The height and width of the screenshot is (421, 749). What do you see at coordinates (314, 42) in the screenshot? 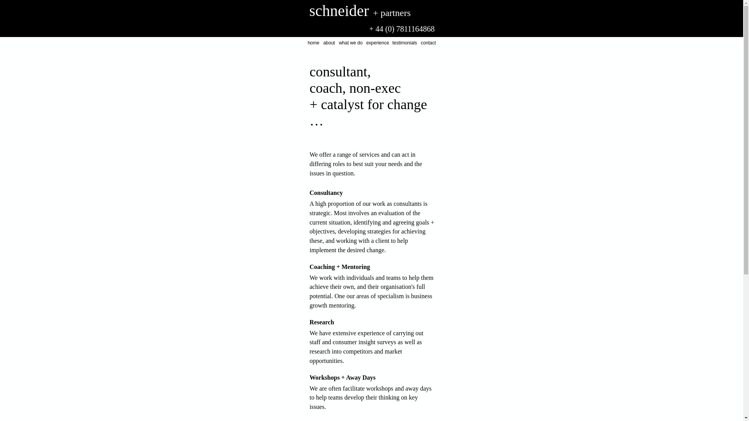
I see `home` at bounding box center [314, 42].